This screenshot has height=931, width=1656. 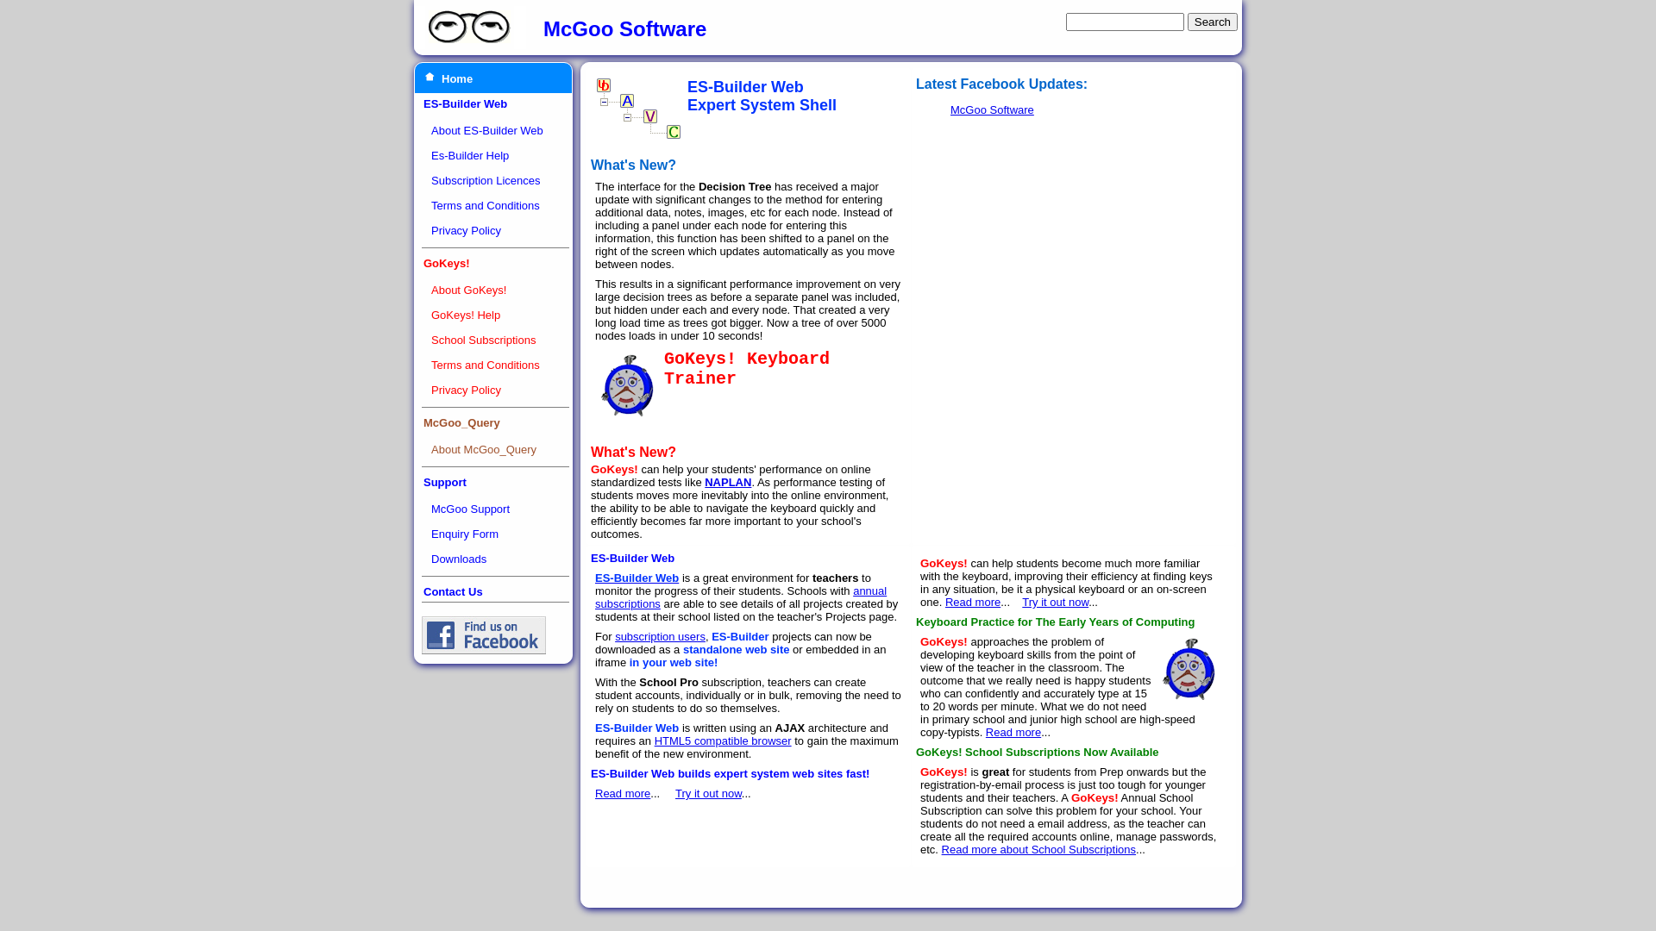 What do you see at coordinates (466, 231) in the screenshot?
I see `Privacy Policy` at bounding box center [466, 231].